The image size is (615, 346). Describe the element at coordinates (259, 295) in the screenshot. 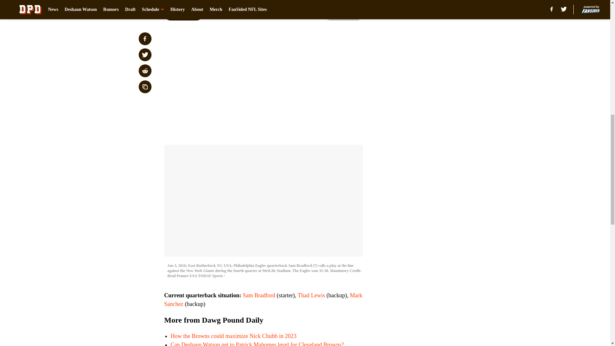

I see `Sam Bradford` at that location.